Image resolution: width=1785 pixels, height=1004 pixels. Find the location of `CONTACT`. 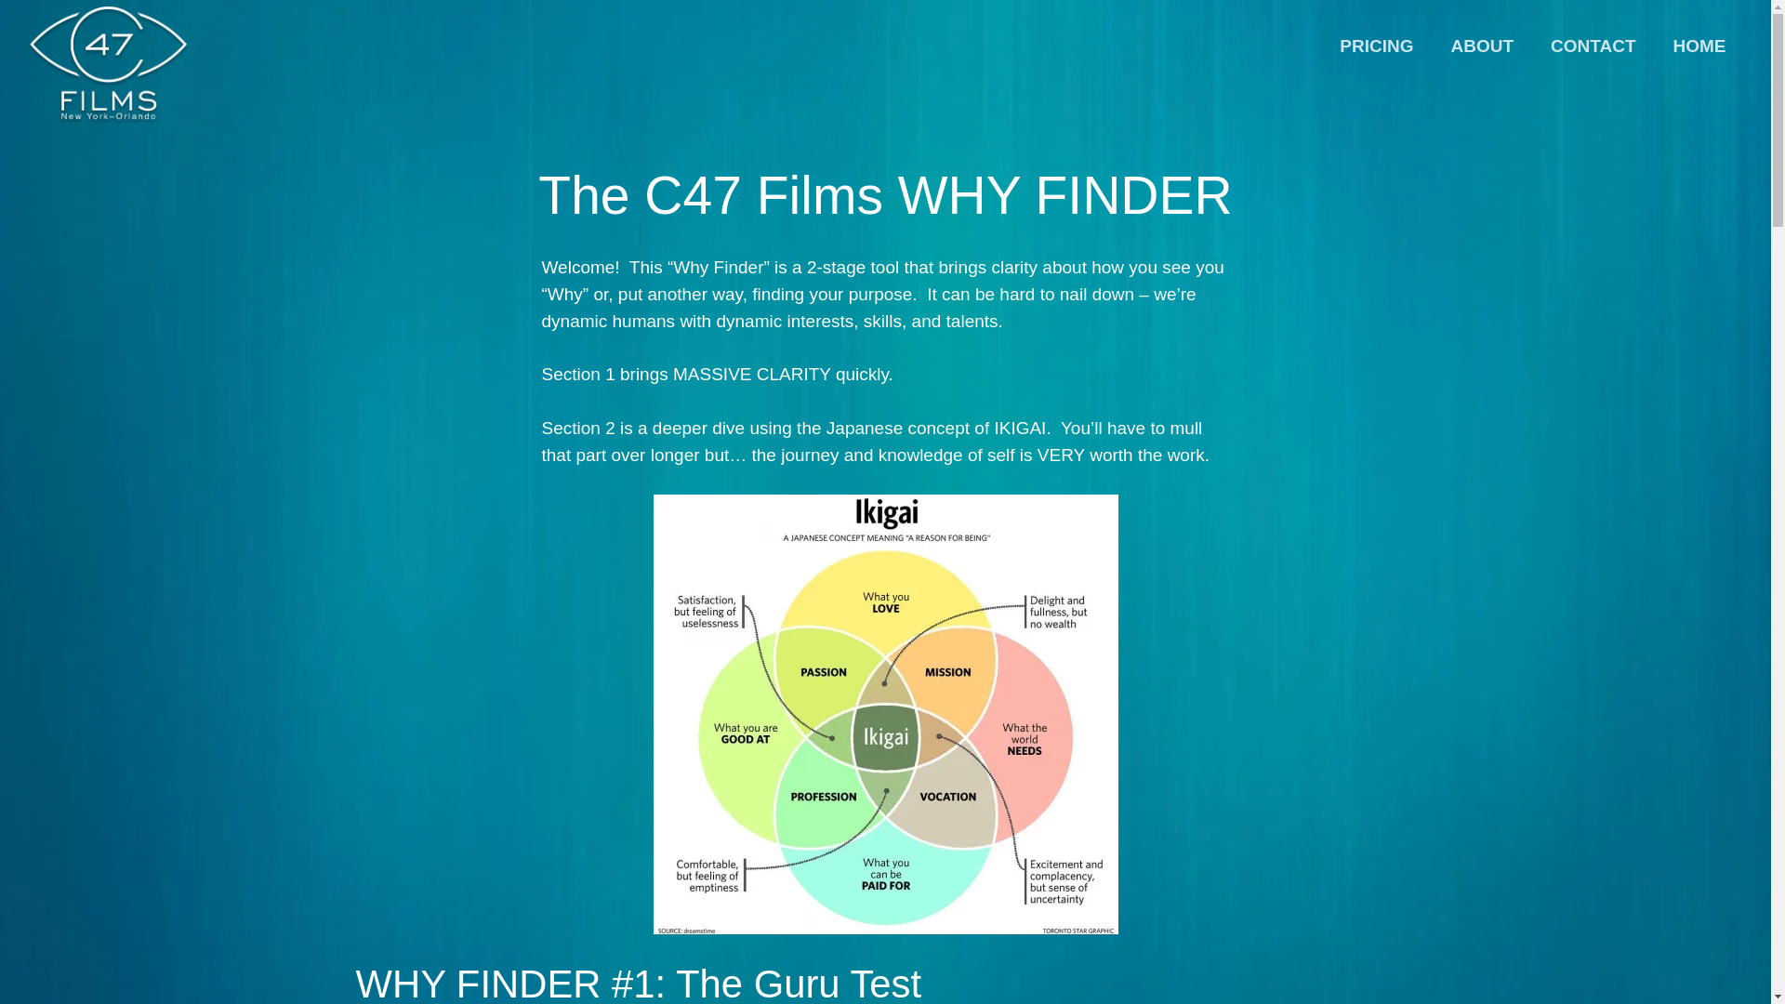

CONTACT is located at coordinates (1593, 46).